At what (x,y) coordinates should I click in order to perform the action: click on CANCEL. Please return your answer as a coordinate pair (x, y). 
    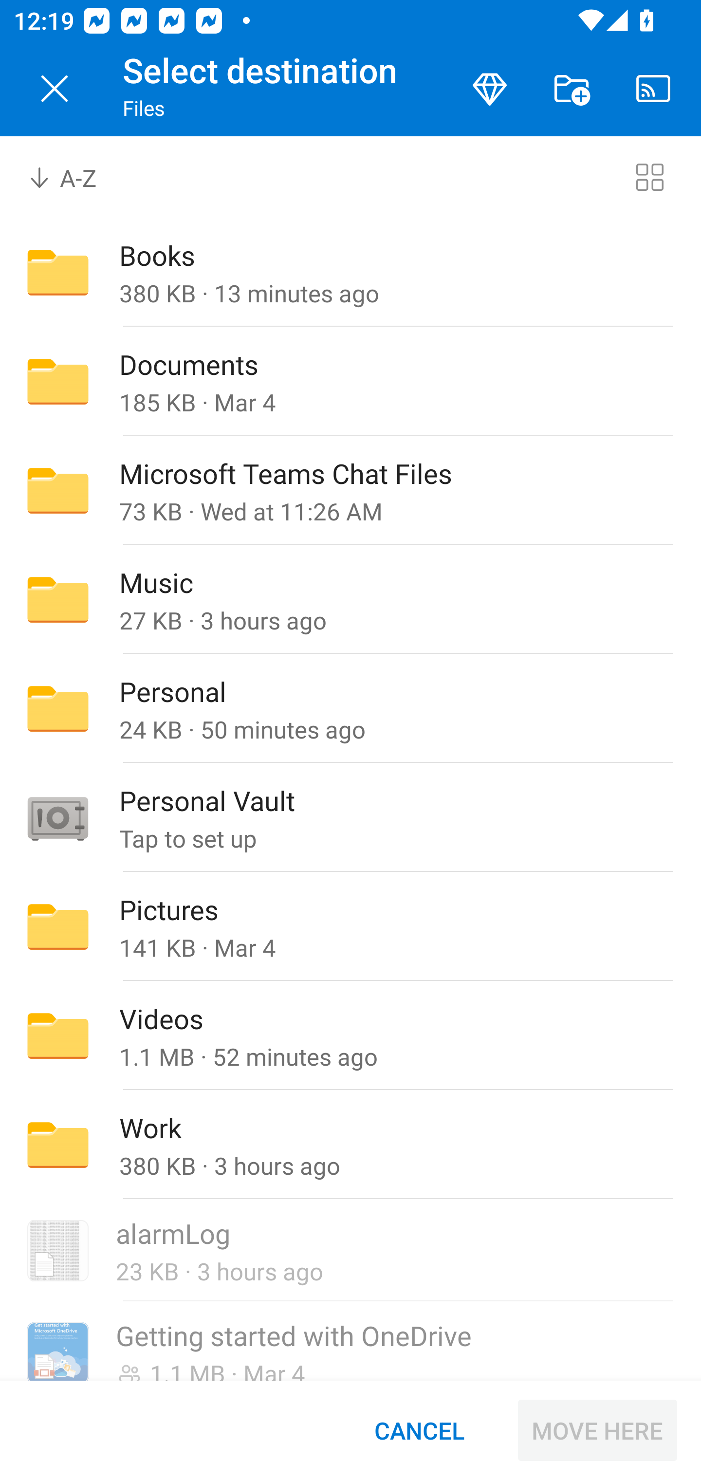
    Looking at the image, I should click on (419, 1430).